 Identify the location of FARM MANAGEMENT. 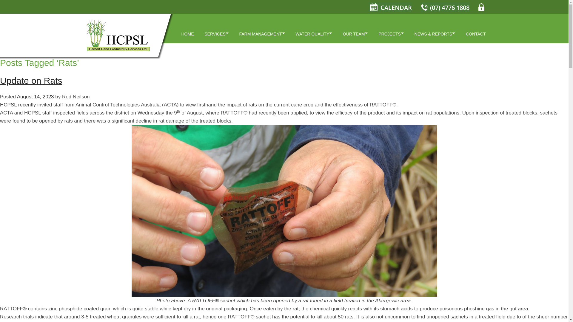
(260, 35).